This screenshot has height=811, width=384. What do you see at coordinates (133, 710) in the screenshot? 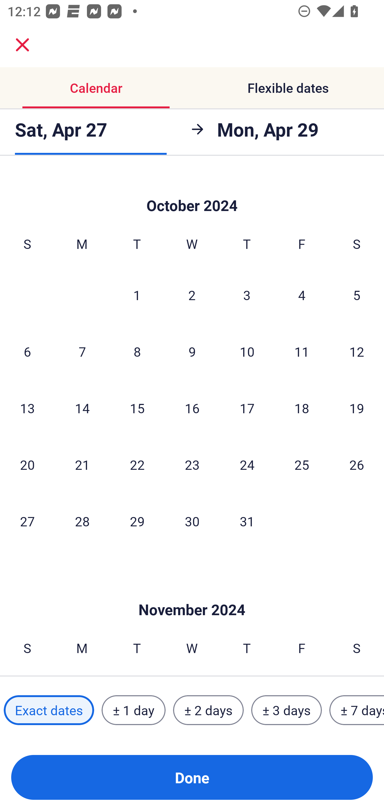
I see `± 1 day` at bounding box center [133, 710].